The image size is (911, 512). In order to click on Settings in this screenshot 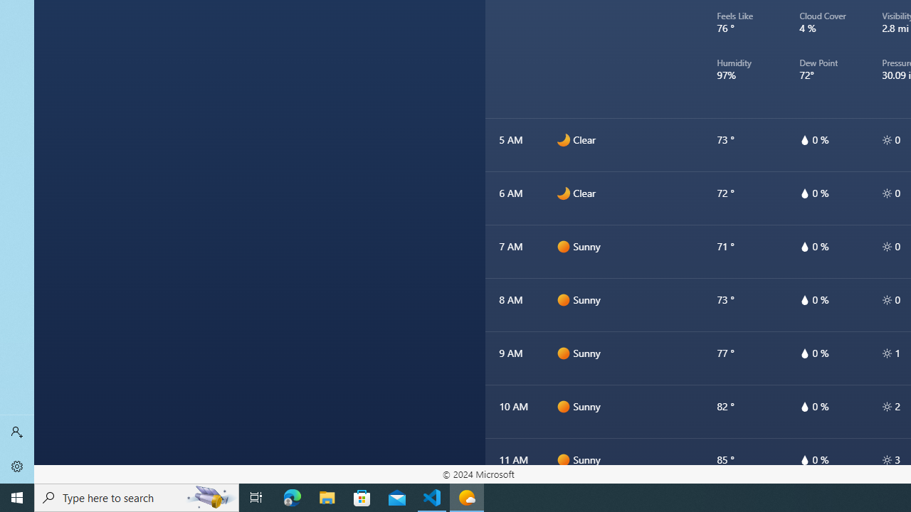, I will do `click(17, 466)`.